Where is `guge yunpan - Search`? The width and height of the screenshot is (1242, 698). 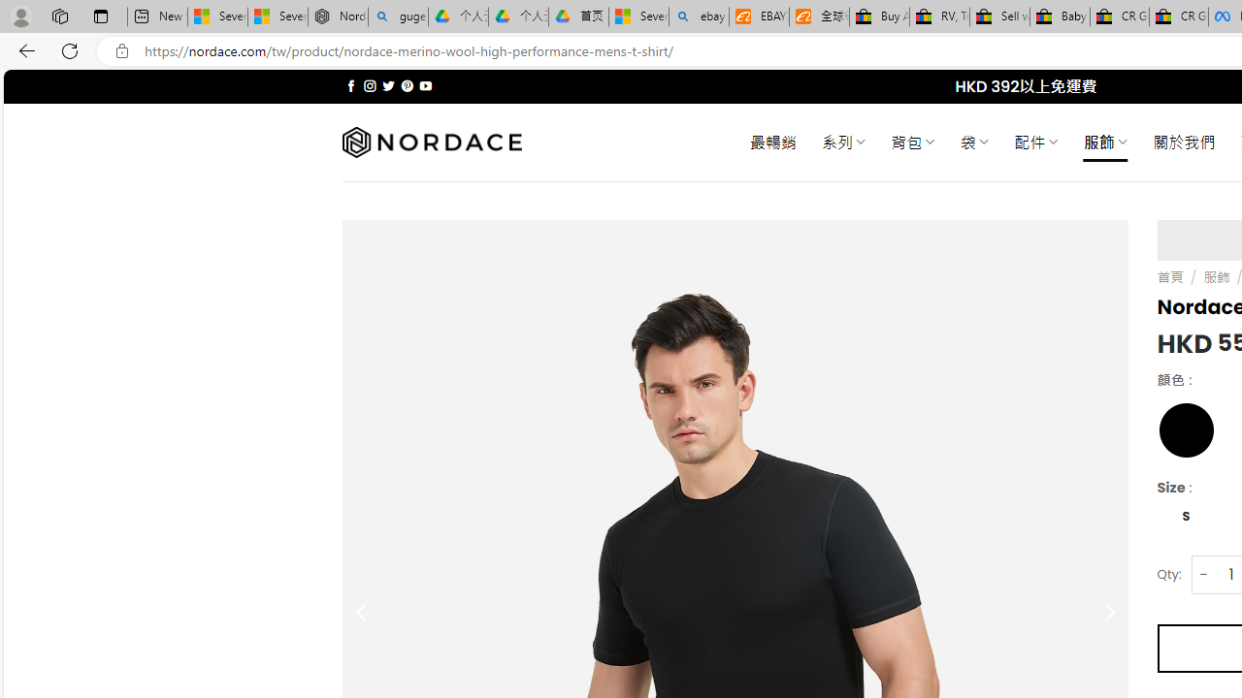 guge yunpan - Search is located at coordinates (398, 17).